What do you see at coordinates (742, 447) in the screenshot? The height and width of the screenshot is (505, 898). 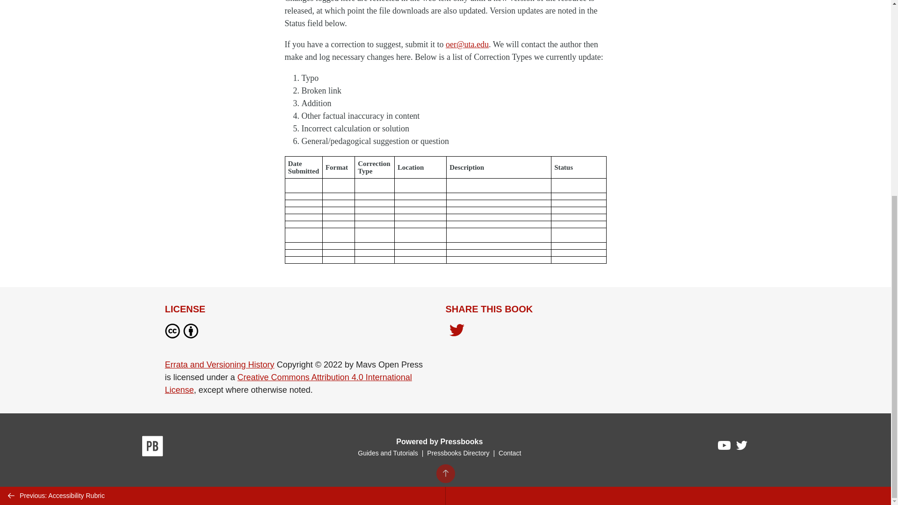 I see `Pressbooks on Twitter` at bounding box center [742, 447].